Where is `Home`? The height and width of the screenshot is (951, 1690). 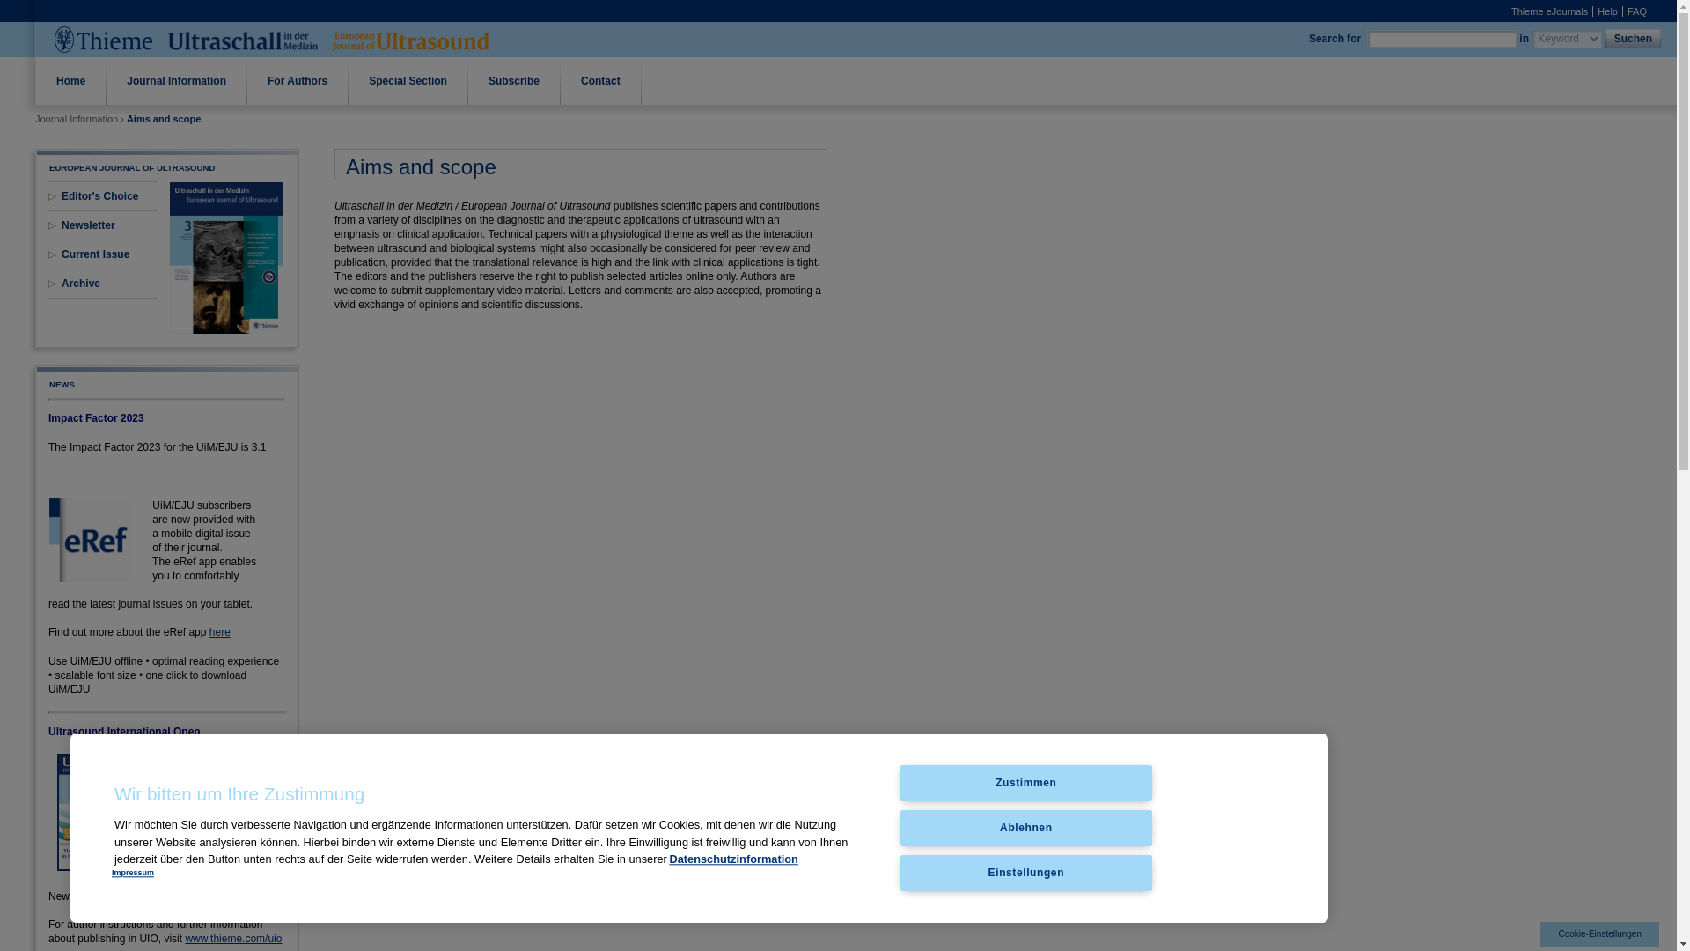
Home is located at coordinates (70, 80).